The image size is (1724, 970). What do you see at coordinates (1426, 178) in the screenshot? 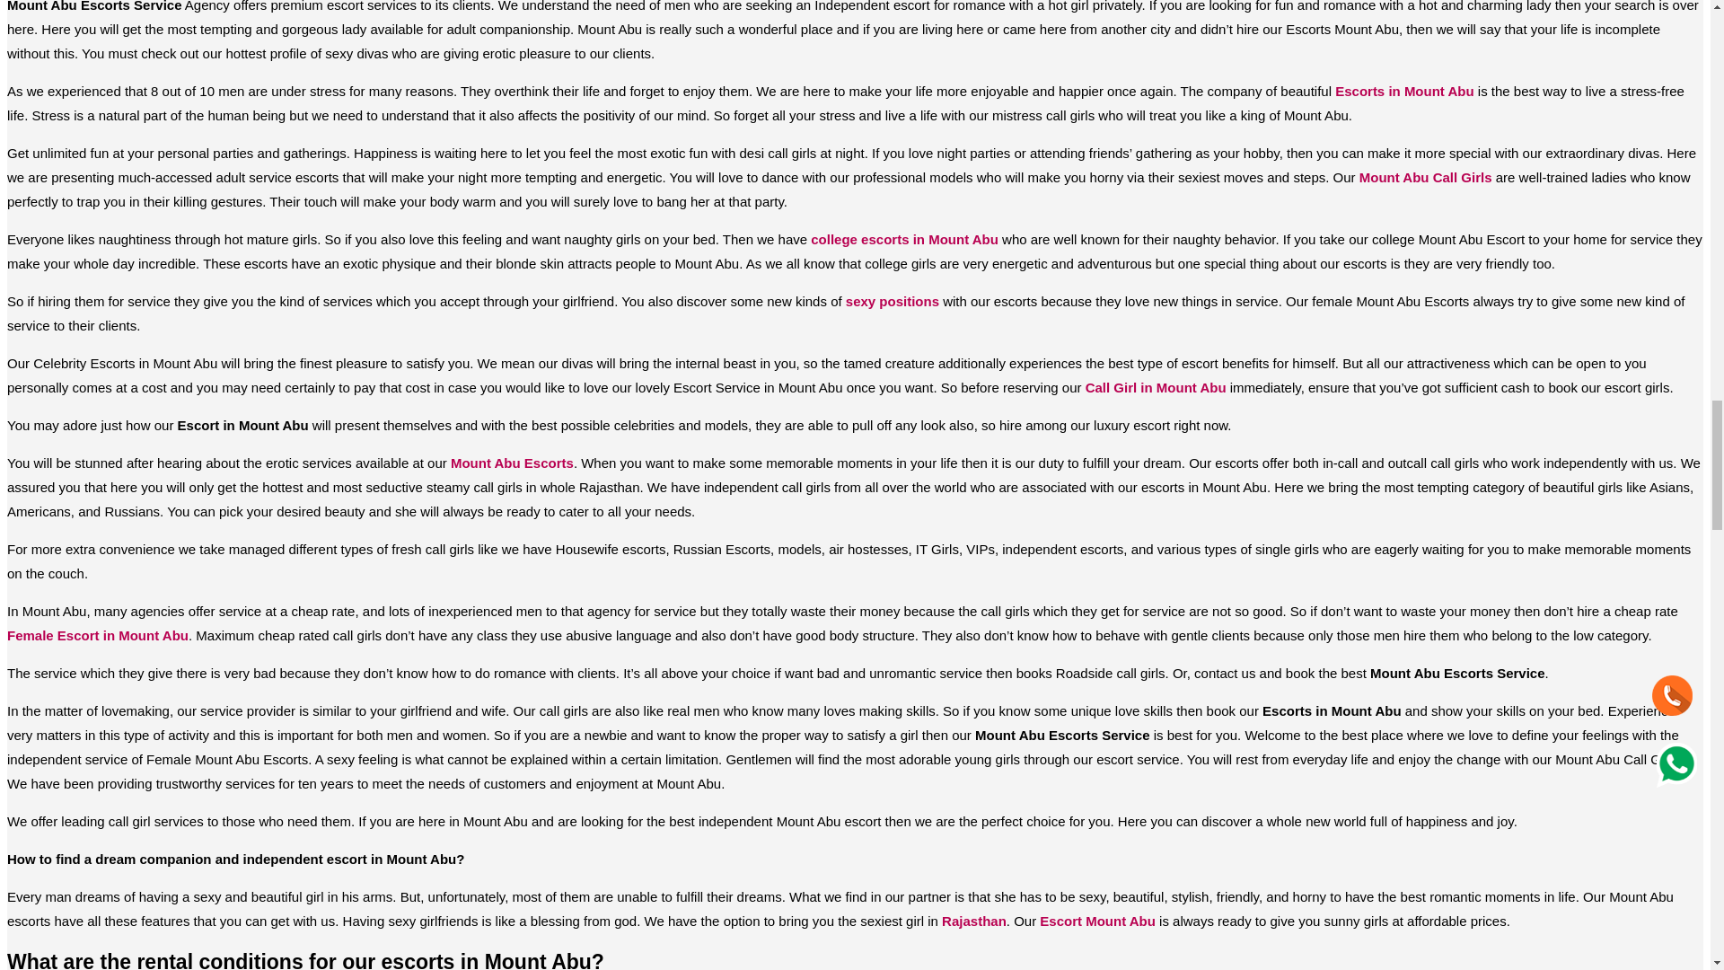
I see `Mount Abu Call Girls` at bounding box center [1426, 178].